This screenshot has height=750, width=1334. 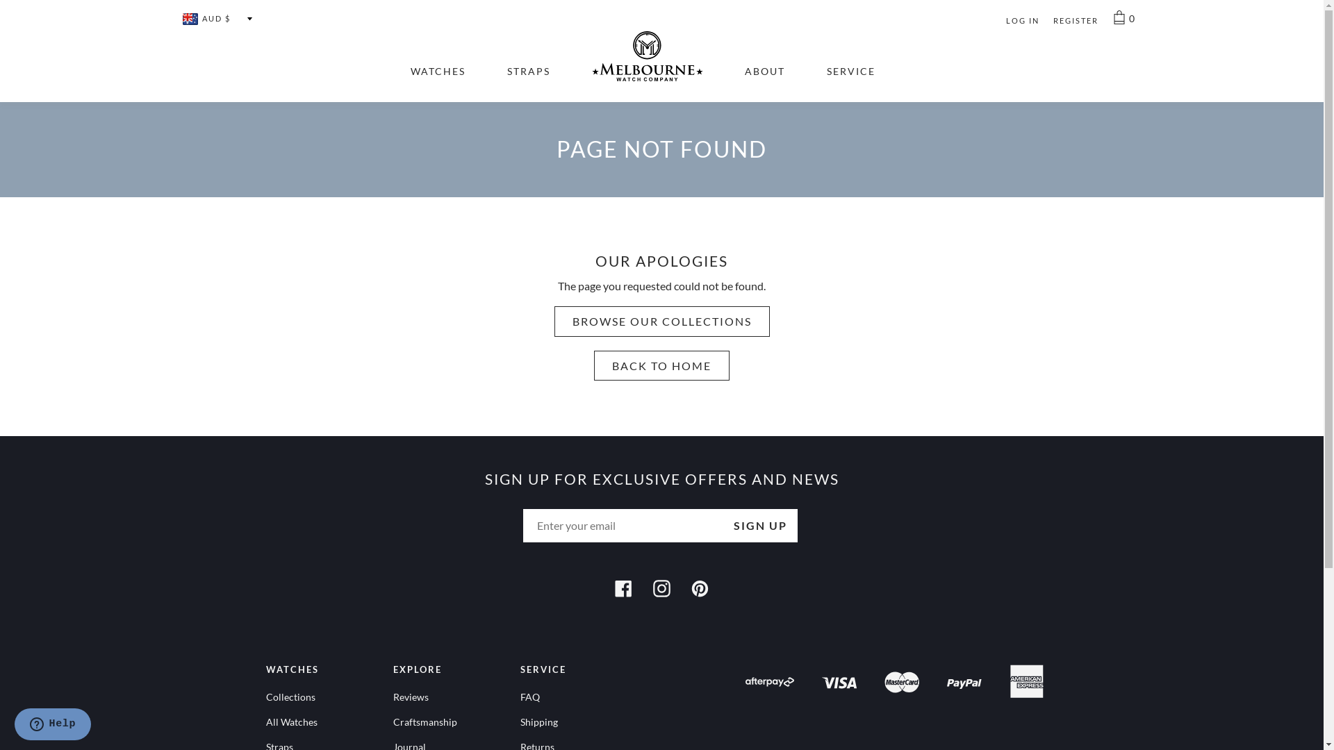 What do you see at coordinates (661, 586) in the screenshot?
I see `Instagram` at bounding box center [661, 586].